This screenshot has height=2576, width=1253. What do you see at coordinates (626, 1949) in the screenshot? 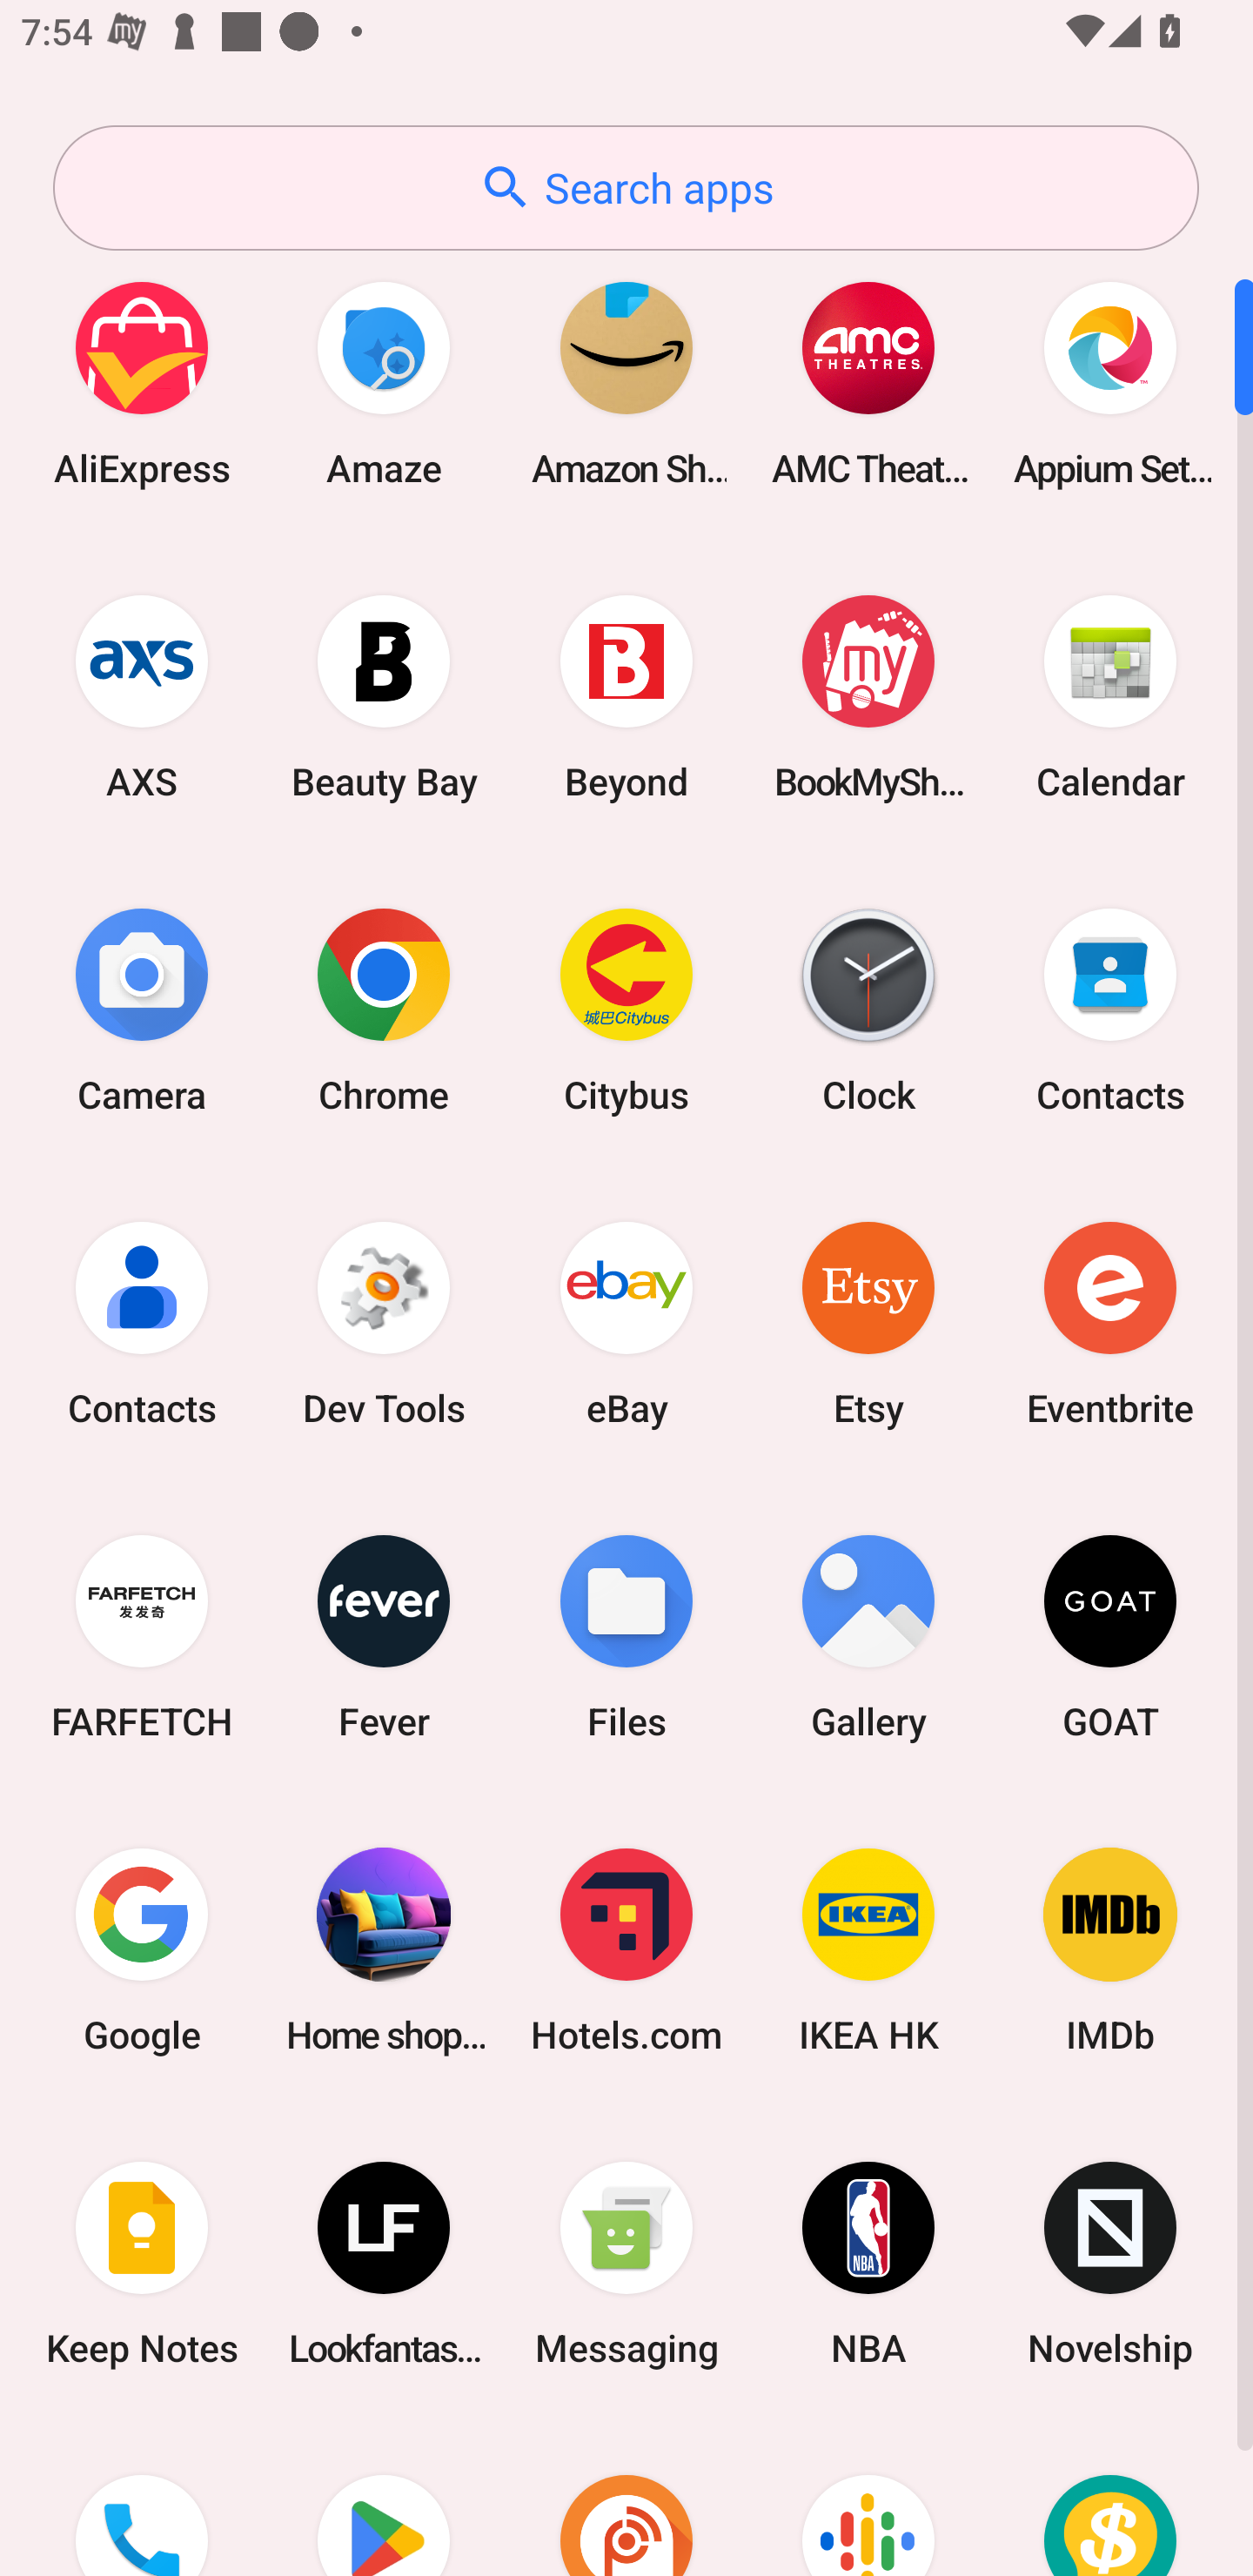
I see `Hotels.com` at bounding box center [626, 1949].